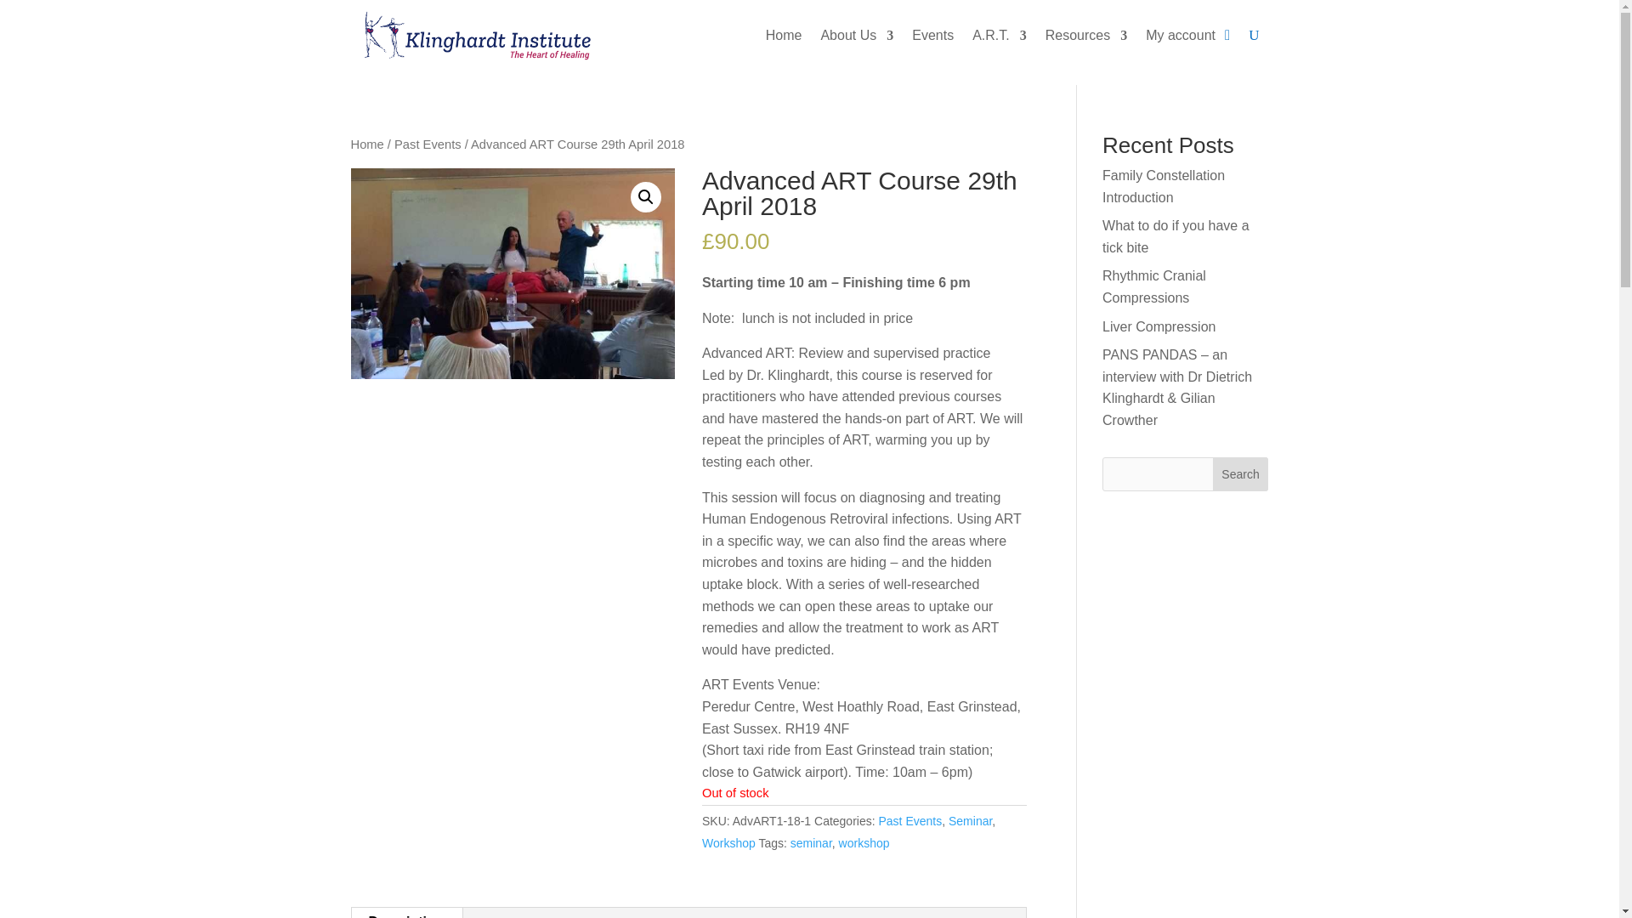  Describe the element at coordinates (1086, 36) in the screenshot. I see `Resources` at that location.